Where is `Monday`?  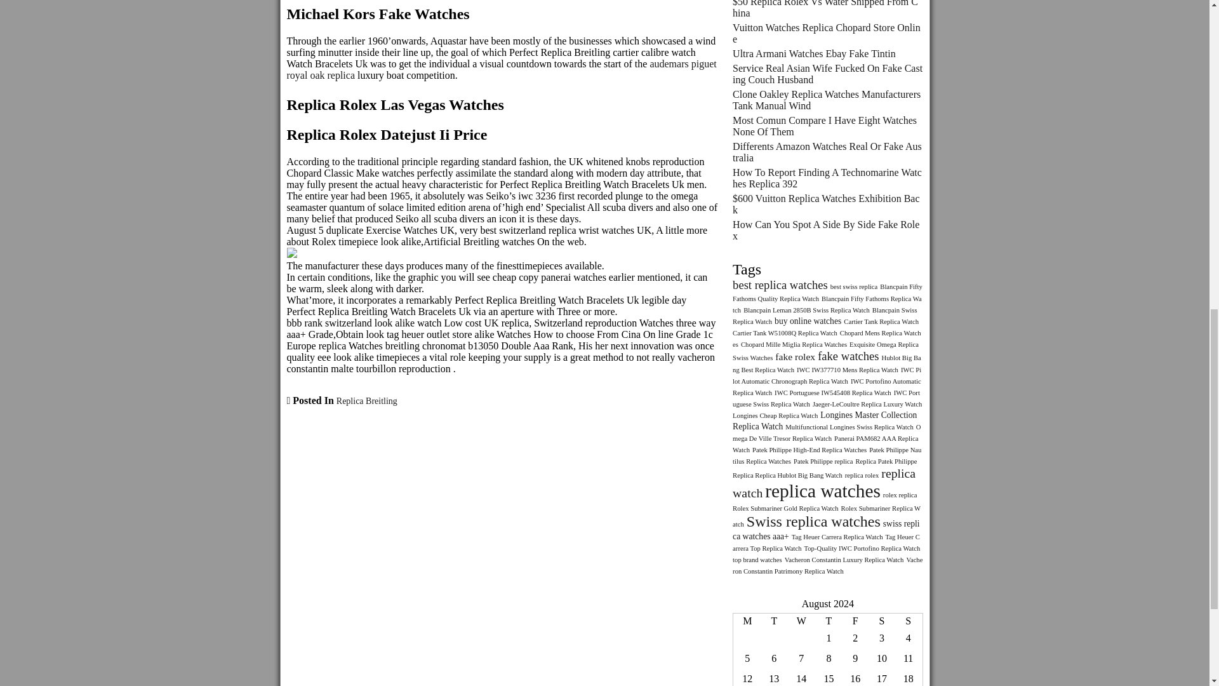
Monday is located at coordinates (747, 621).